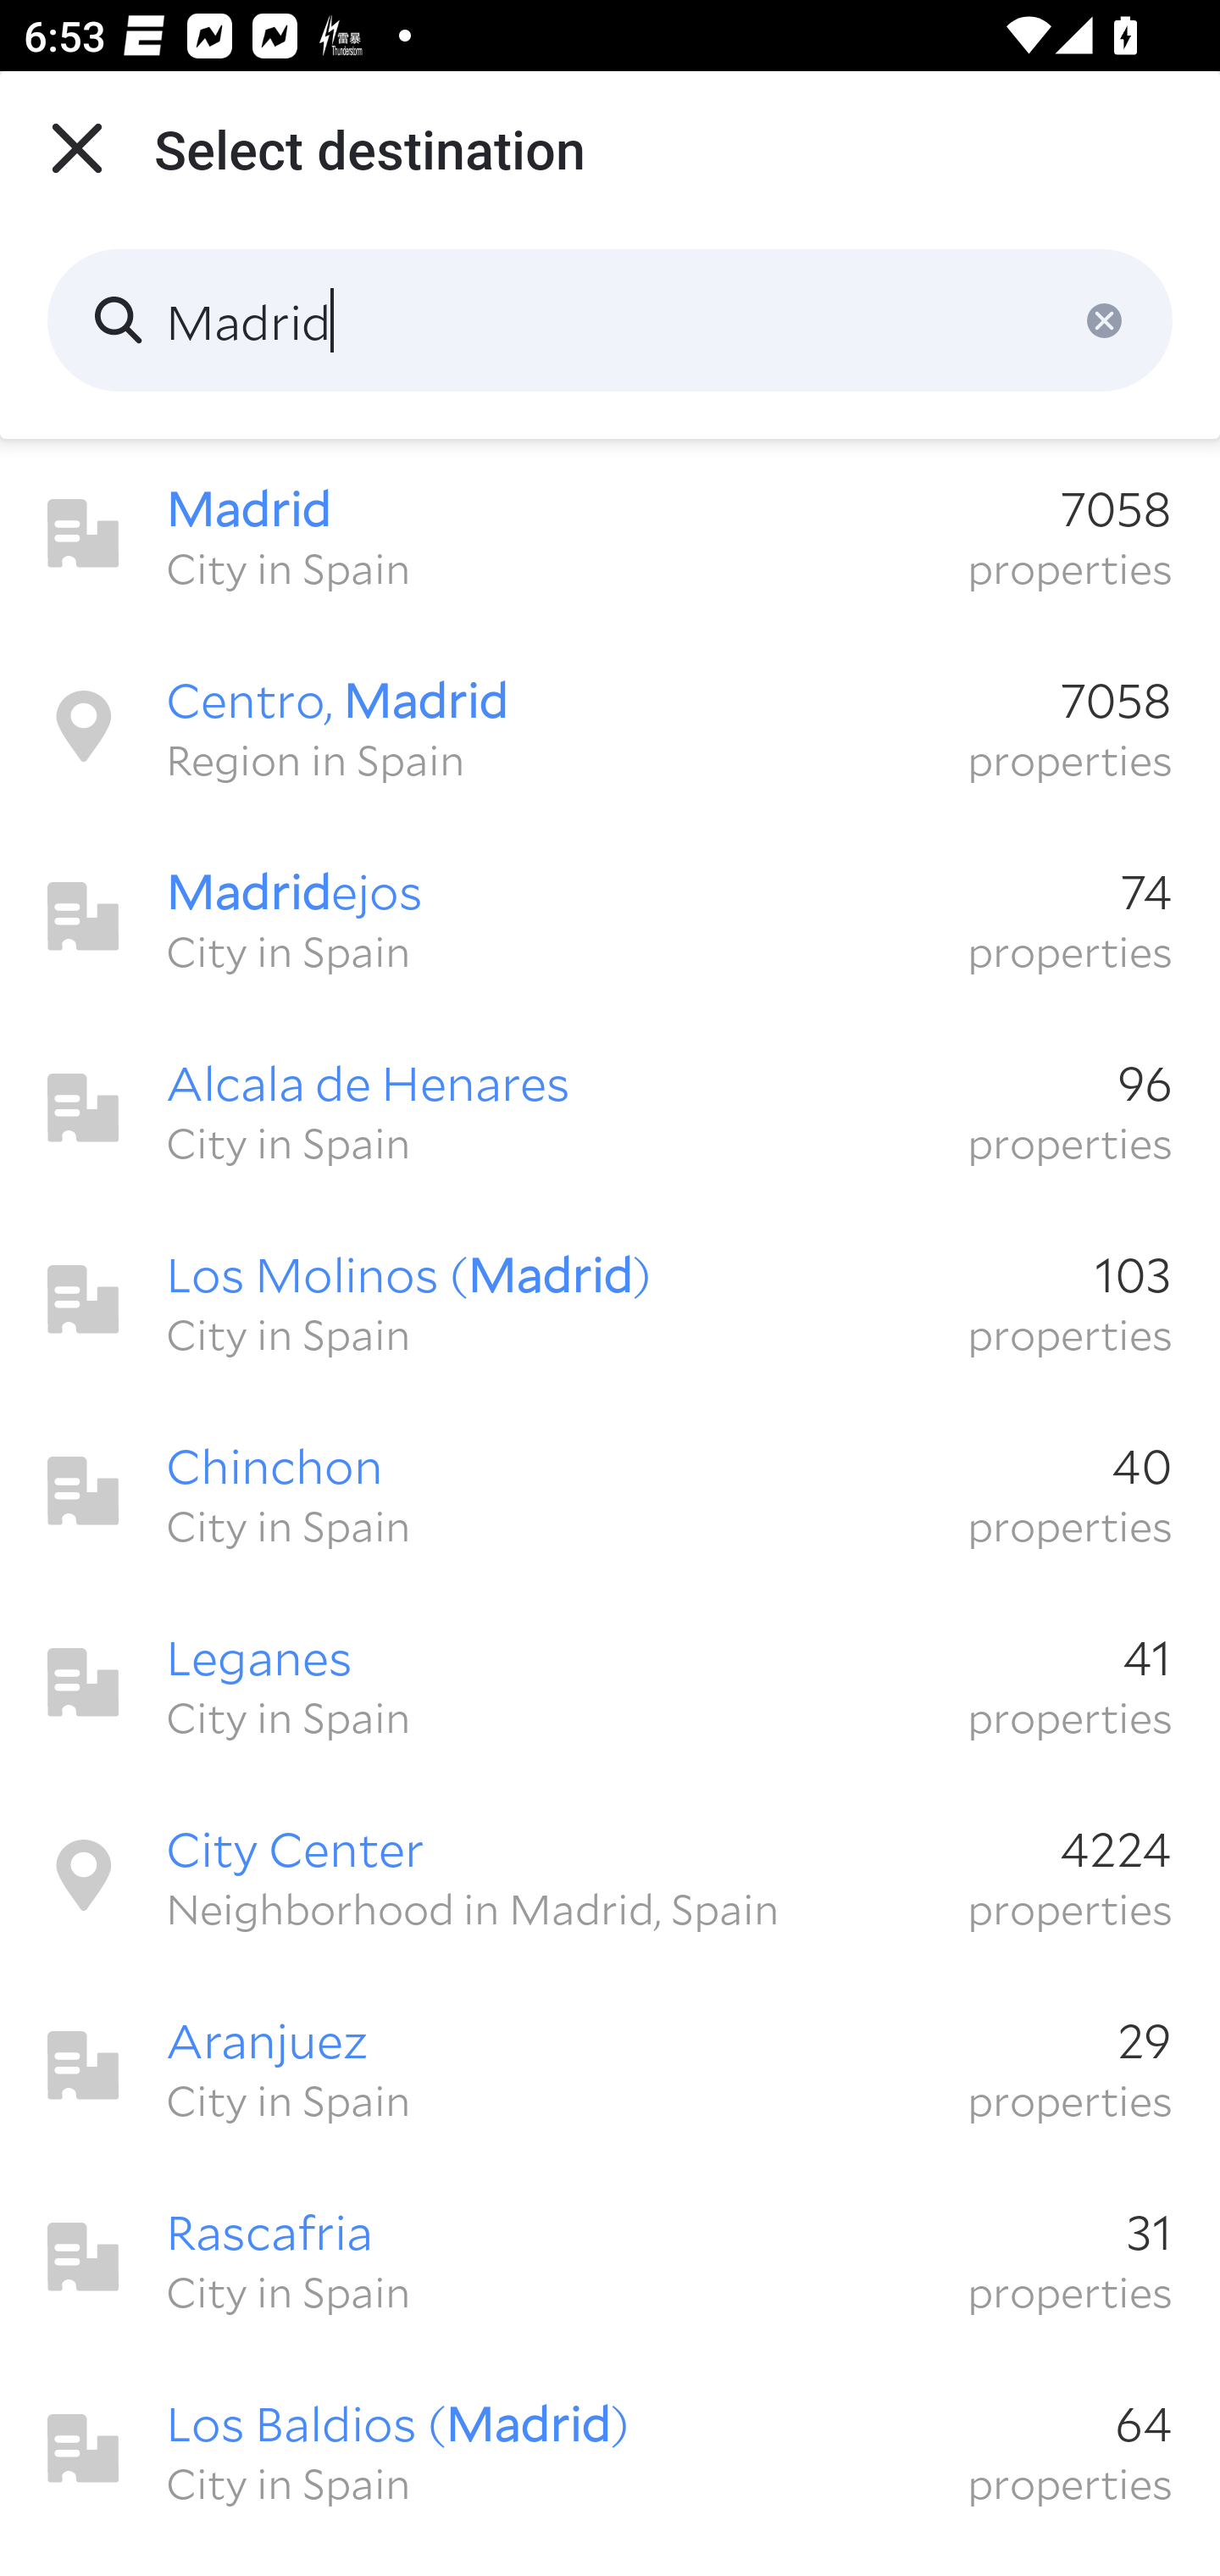 The width and height of the screenshot is (1220, 2576). I want to click on Alcala de Henares 96 City in Spain properties, so click(610, 1108).